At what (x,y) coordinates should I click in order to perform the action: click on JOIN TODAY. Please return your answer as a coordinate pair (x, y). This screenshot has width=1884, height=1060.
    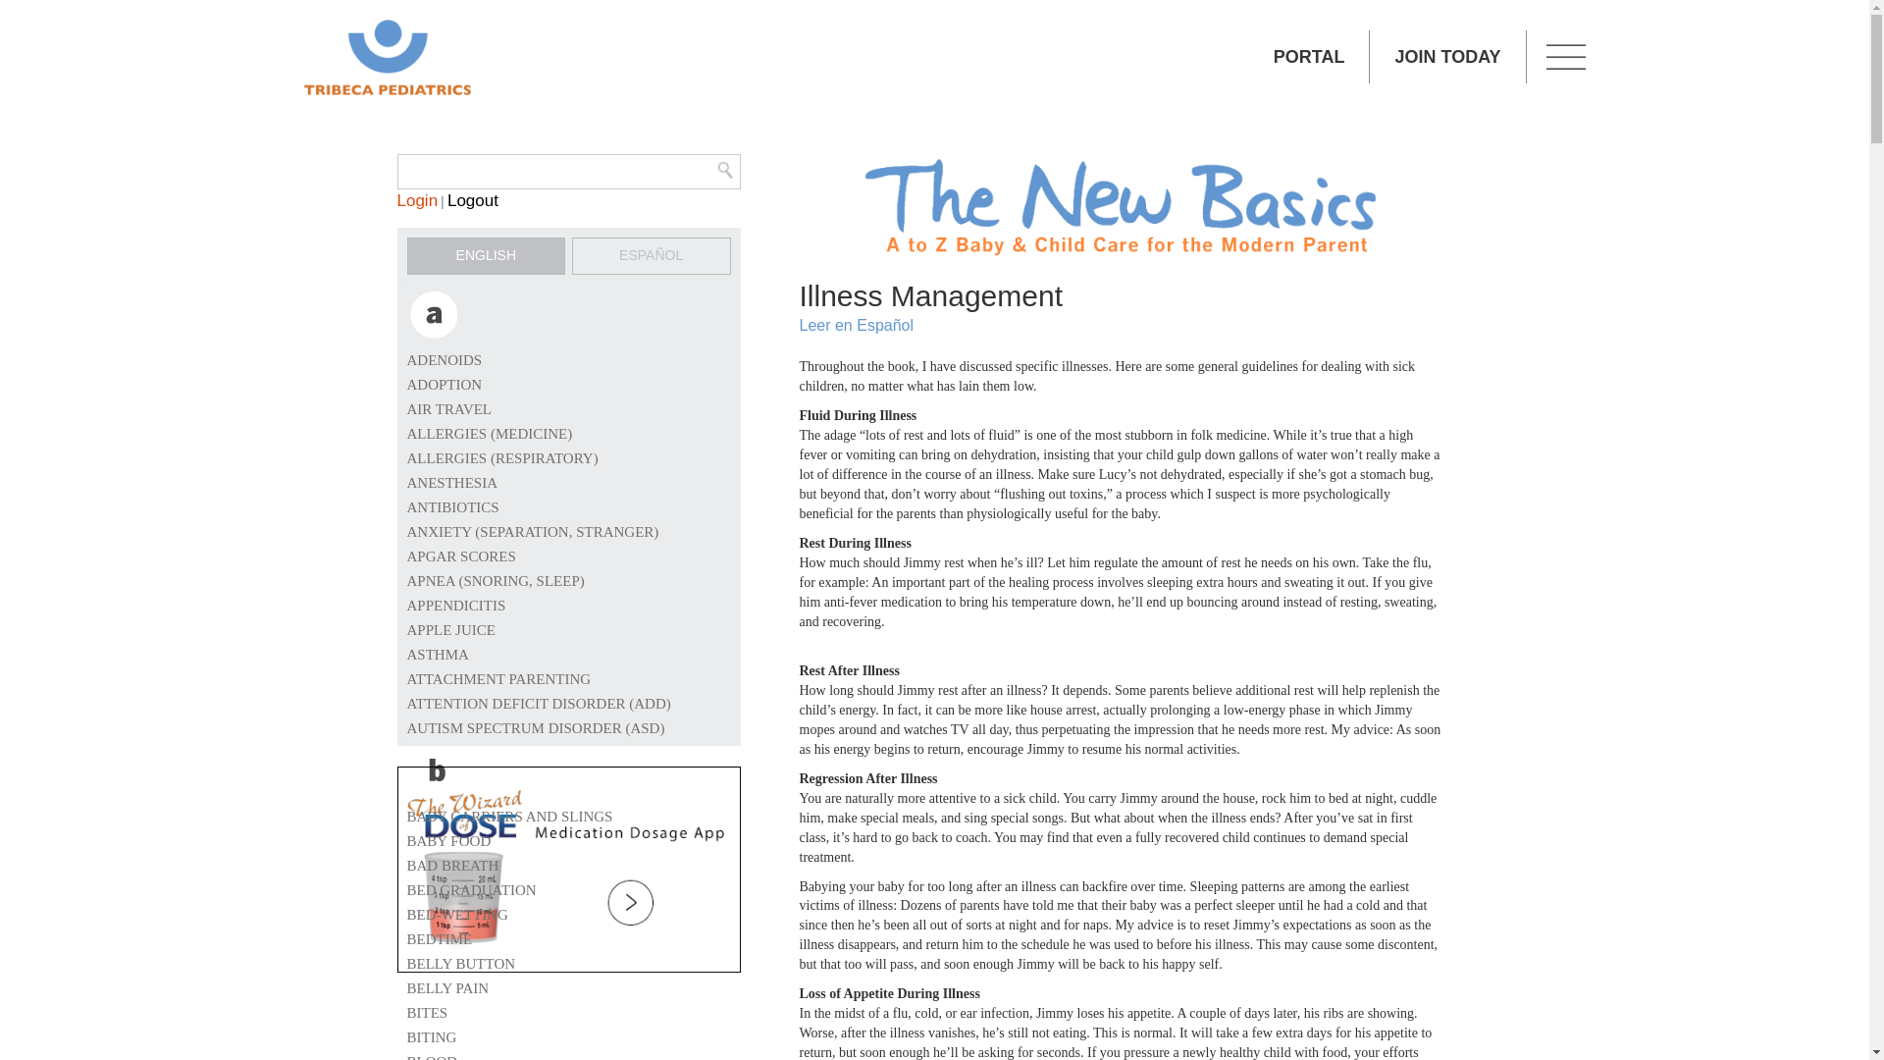
    Looking at the image, I should click on (1447, 57).